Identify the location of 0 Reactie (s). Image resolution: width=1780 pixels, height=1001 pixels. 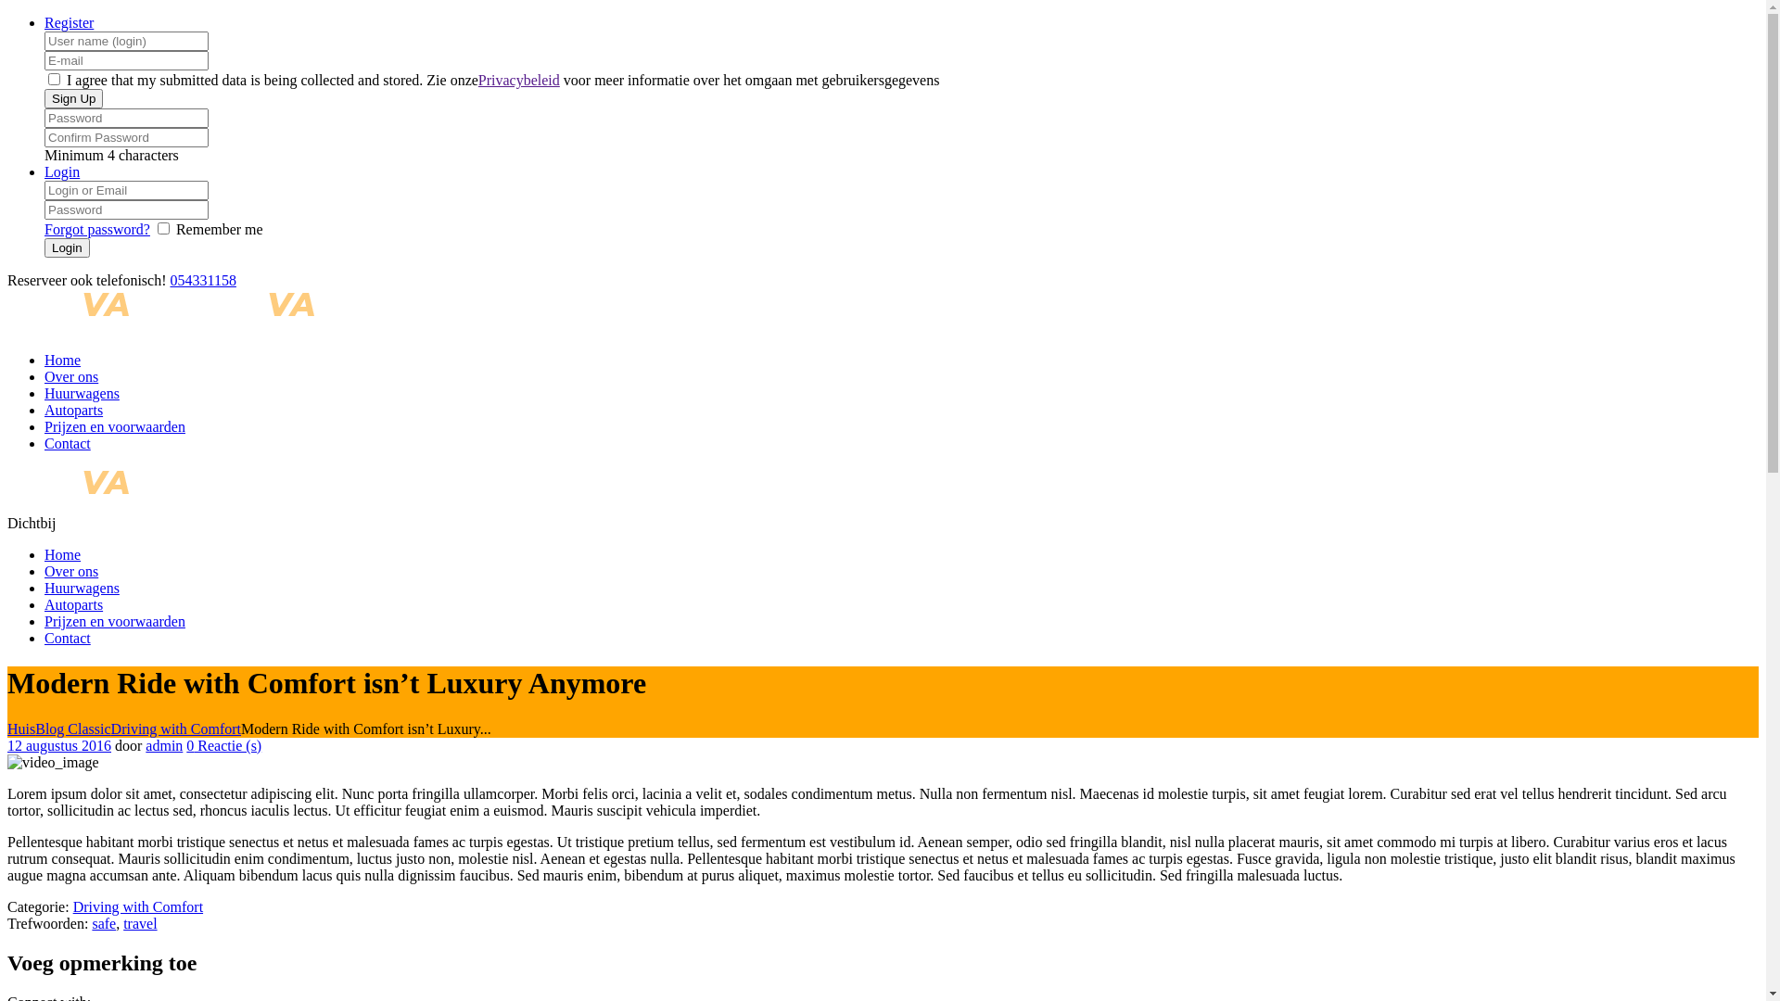
(224, 745).